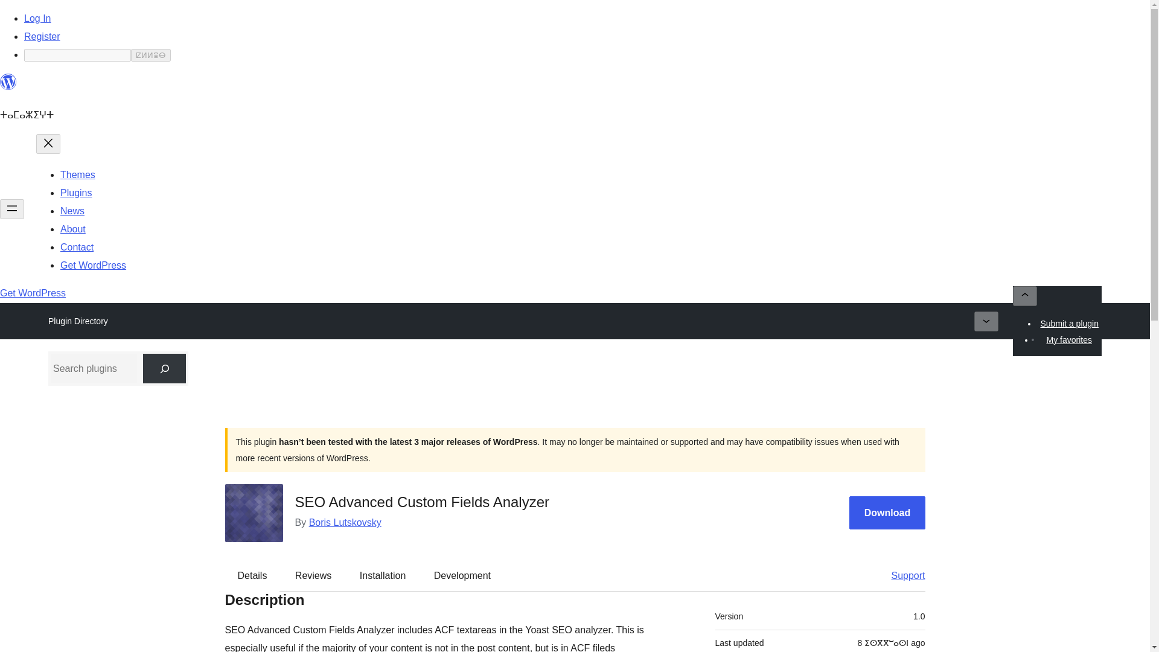 This screenshot has width=1159, height=652. I want to click on News, so click(72, 211).